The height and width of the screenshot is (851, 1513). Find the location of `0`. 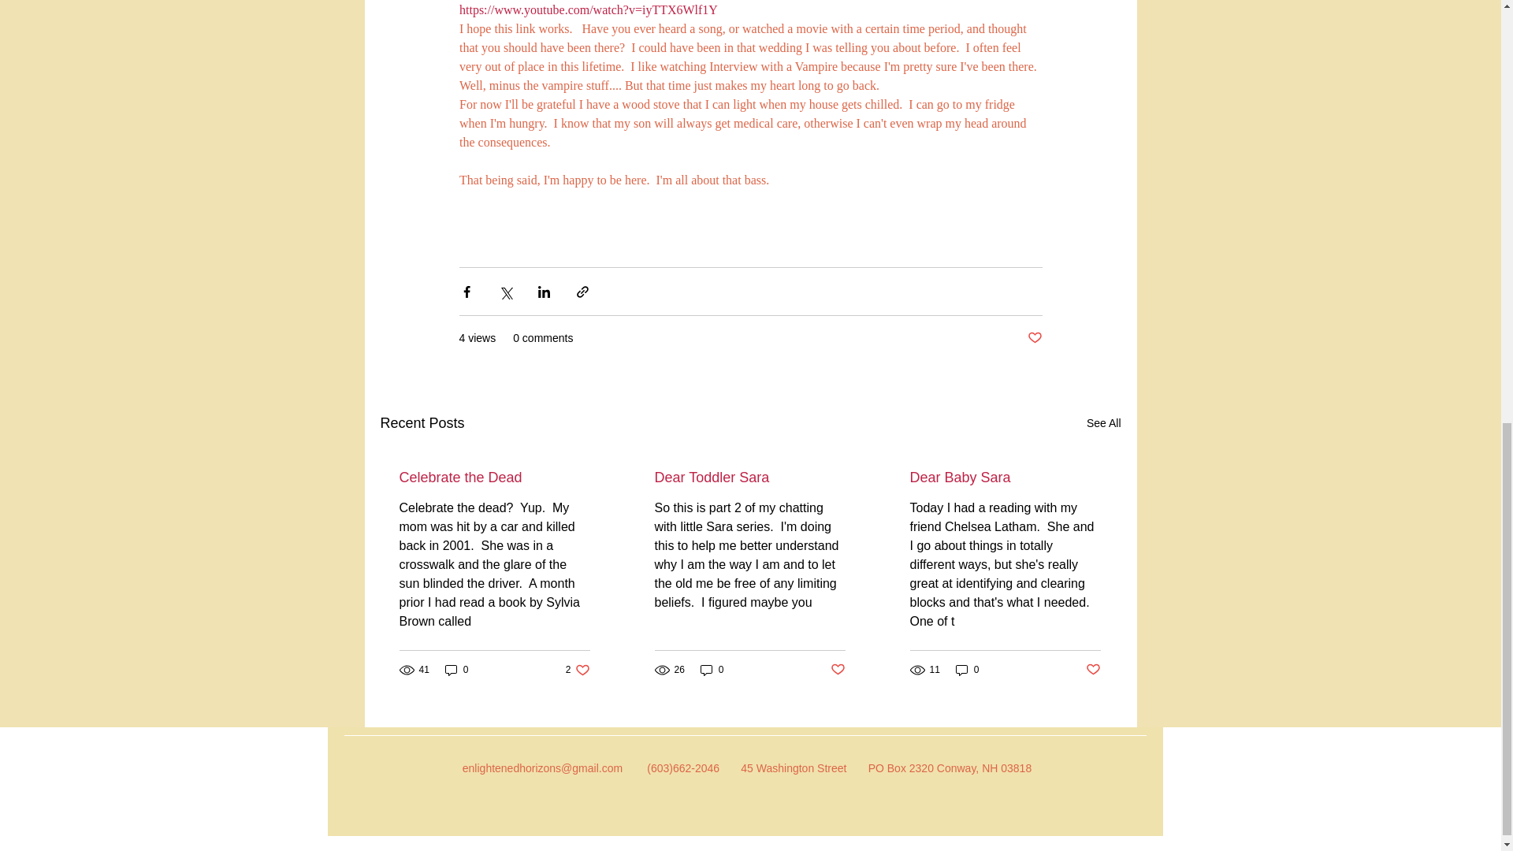

0 is located at coordinates (578, 670).